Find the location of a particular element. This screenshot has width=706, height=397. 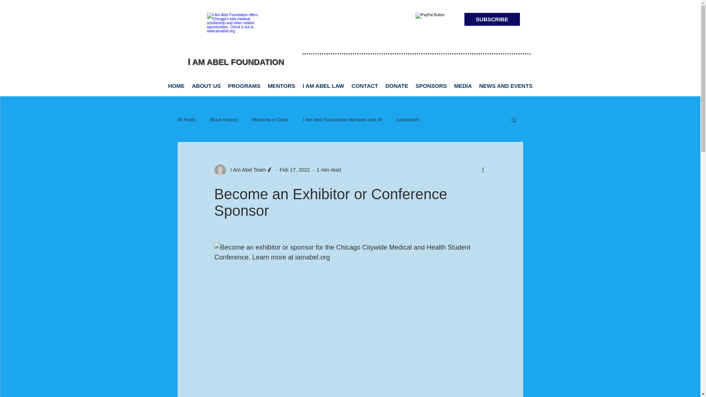

DONATE is located at coordinates (396, 85).